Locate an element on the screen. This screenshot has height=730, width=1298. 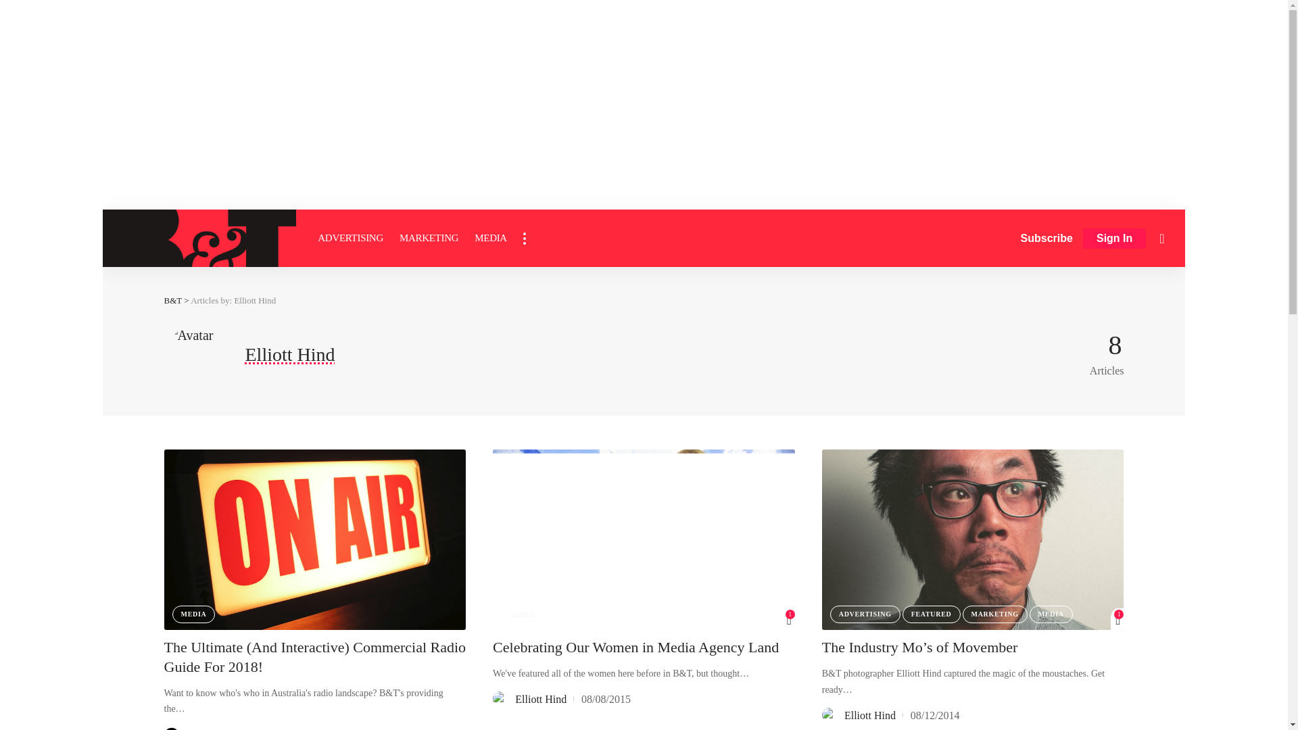
Celebrating Our Women in Media Agency Land is located at coordinates (644, 539).